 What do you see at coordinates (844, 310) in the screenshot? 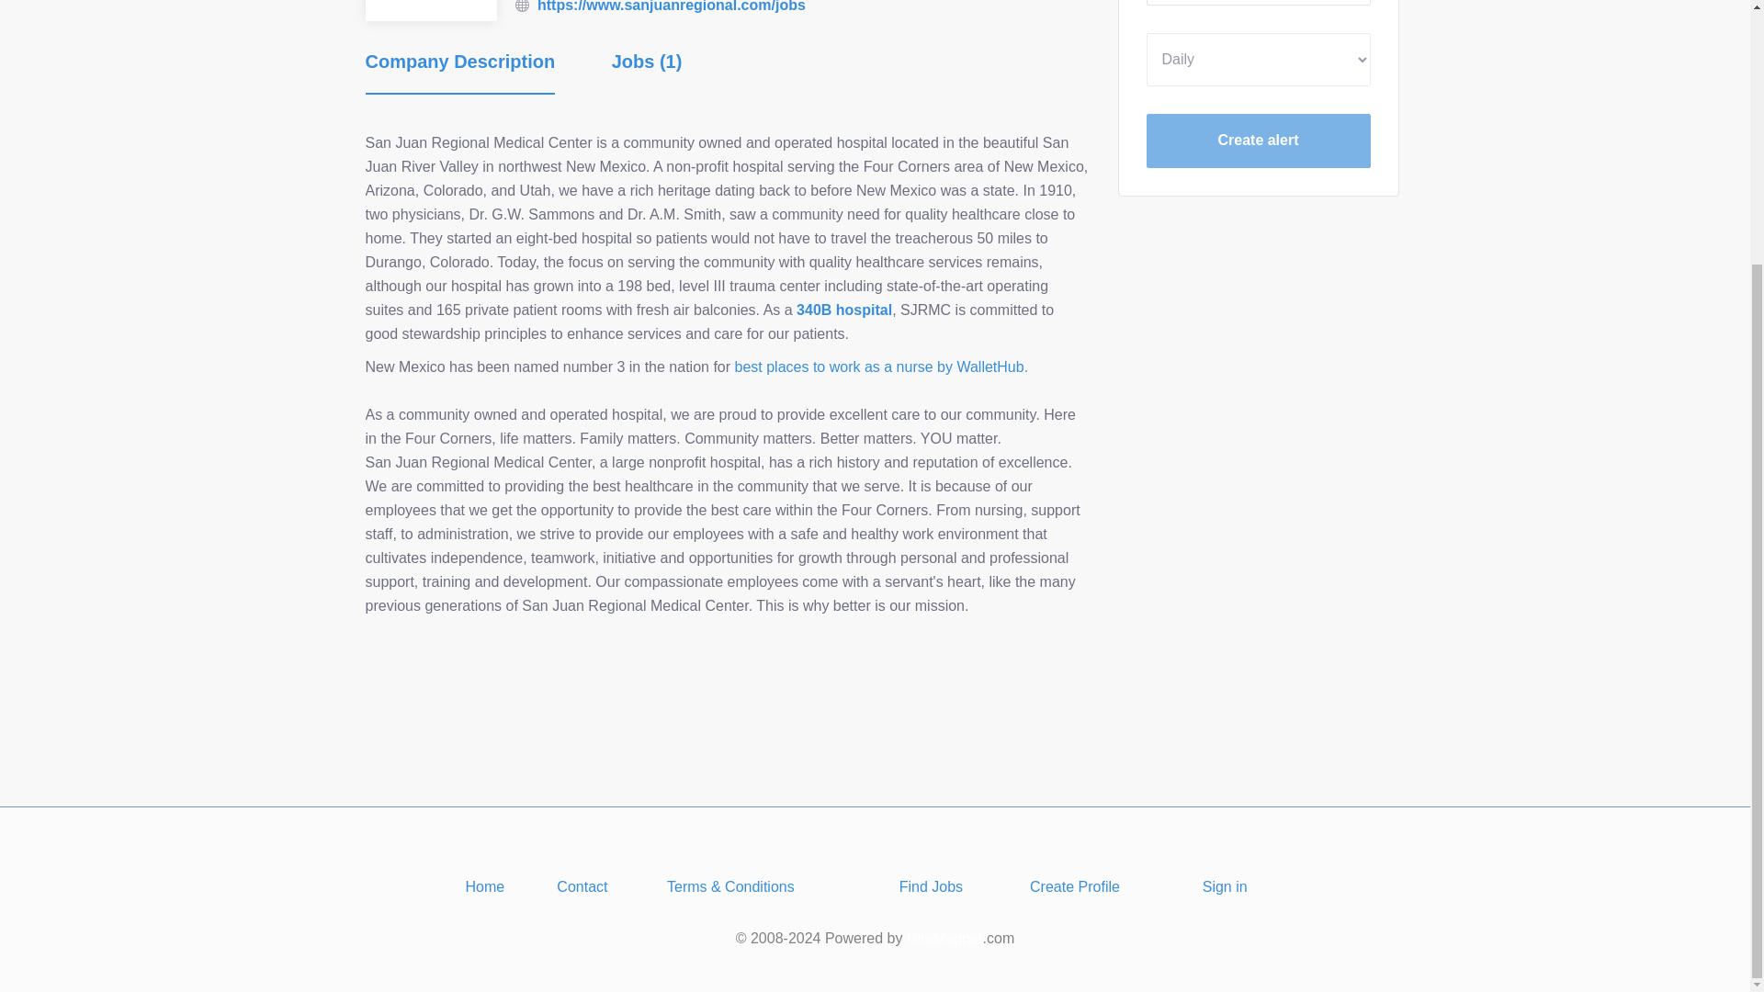
I see `340B hospital` at bounding box center [844, 310].